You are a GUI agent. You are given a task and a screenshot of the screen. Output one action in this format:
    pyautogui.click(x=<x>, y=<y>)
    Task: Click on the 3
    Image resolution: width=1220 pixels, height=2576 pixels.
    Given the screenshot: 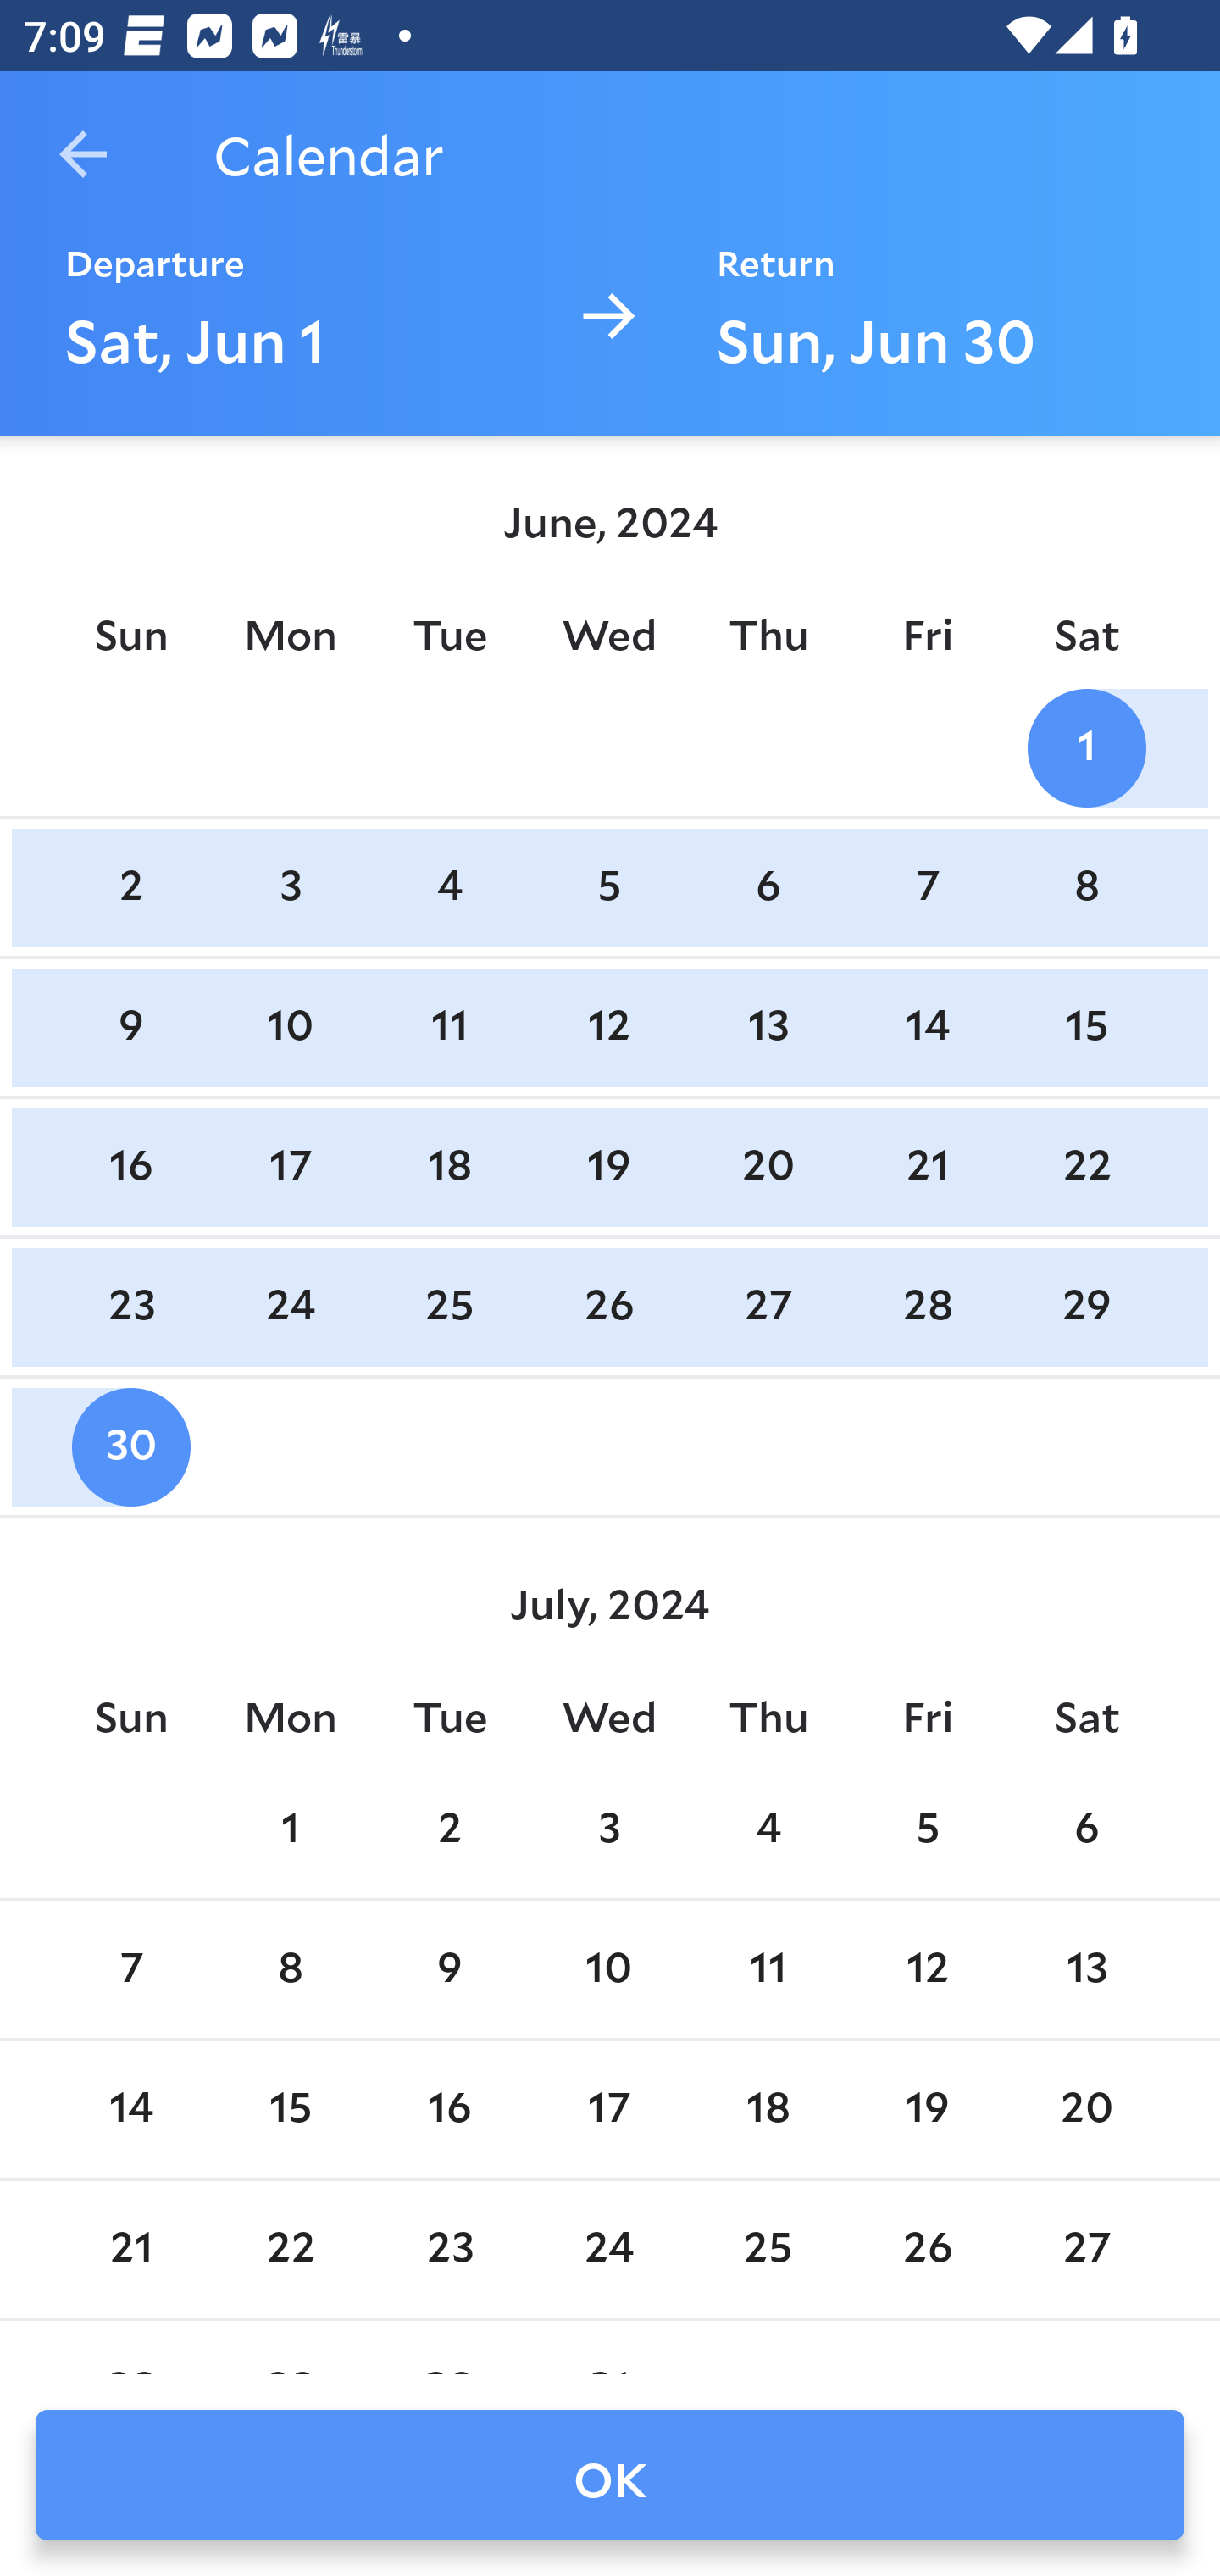 What is the action you would take?
    pyautogui.click(x=291, y=888)
    